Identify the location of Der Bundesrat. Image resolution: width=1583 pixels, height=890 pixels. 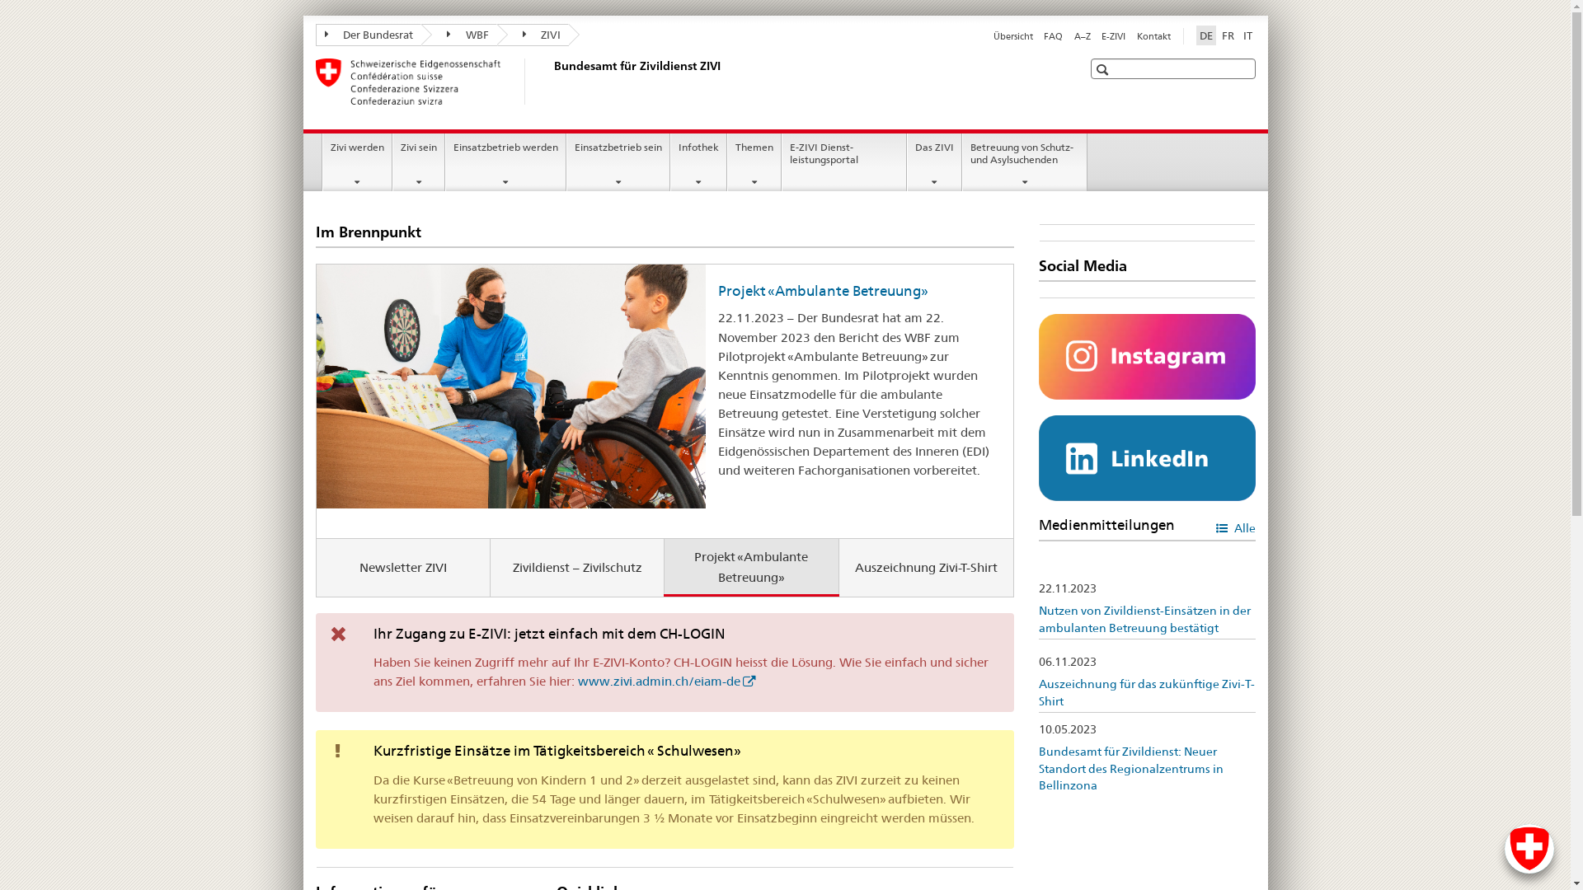
(368, 35).